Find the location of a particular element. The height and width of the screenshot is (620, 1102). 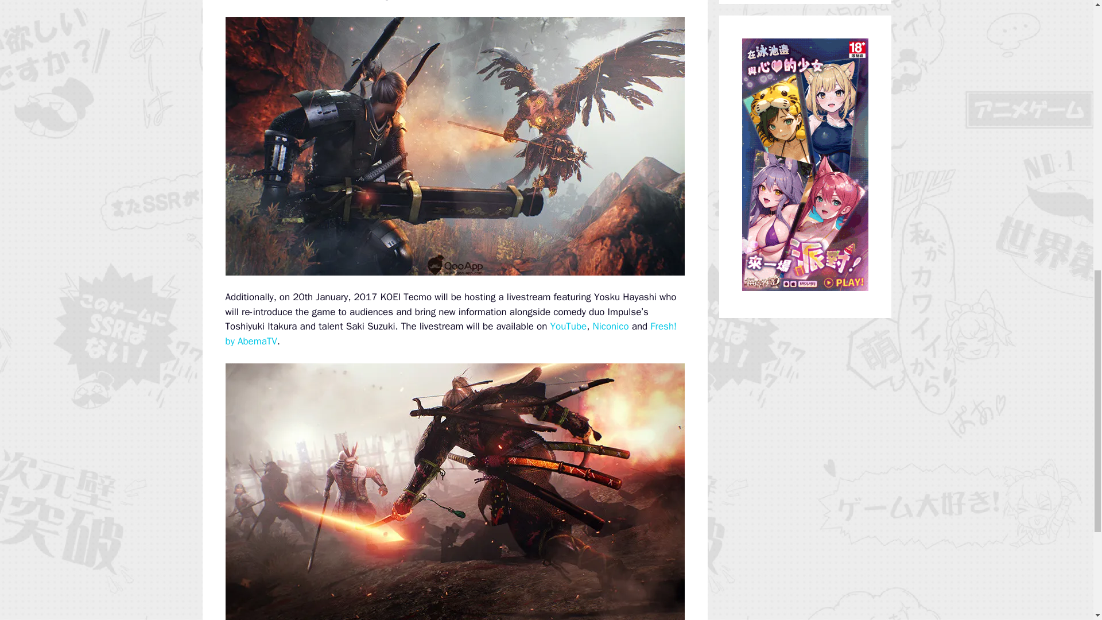

Niconico is located at coordinates (610, 326).